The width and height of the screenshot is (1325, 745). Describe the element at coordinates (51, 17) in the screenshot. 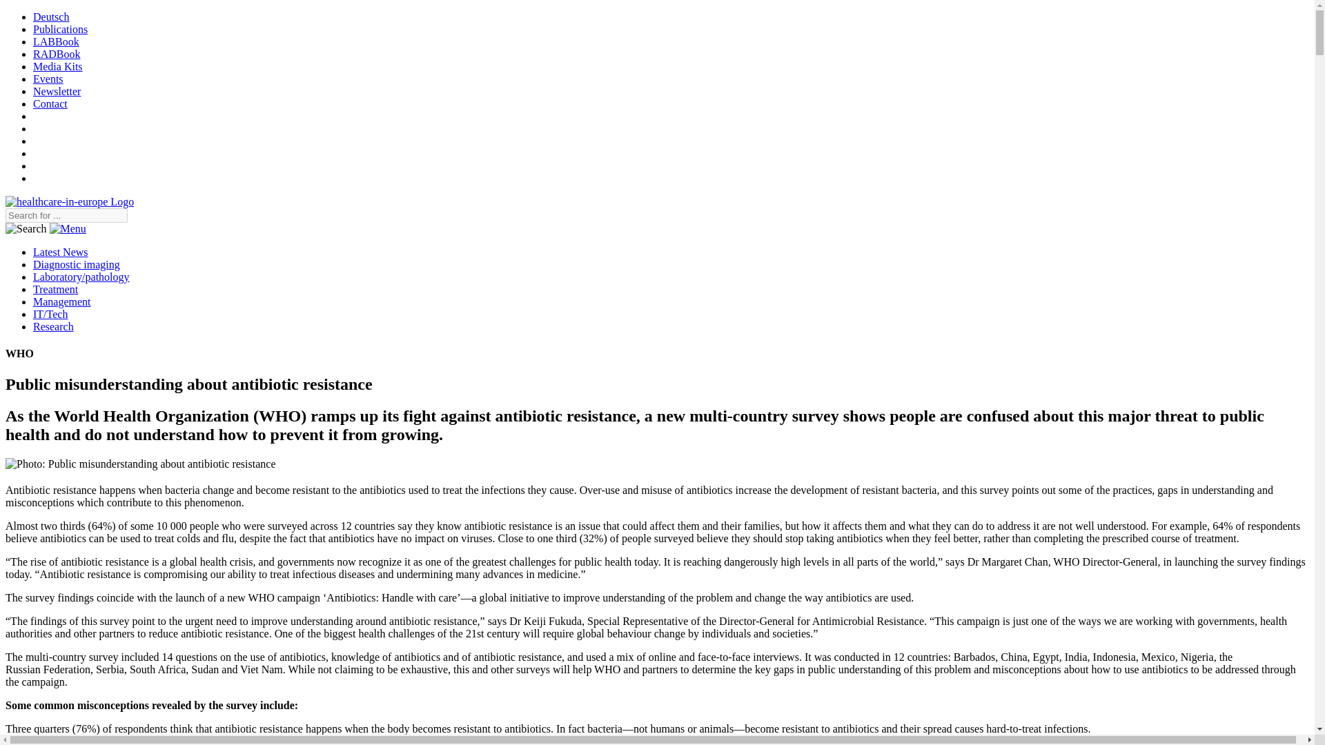

I see `Deutsch` at that location.